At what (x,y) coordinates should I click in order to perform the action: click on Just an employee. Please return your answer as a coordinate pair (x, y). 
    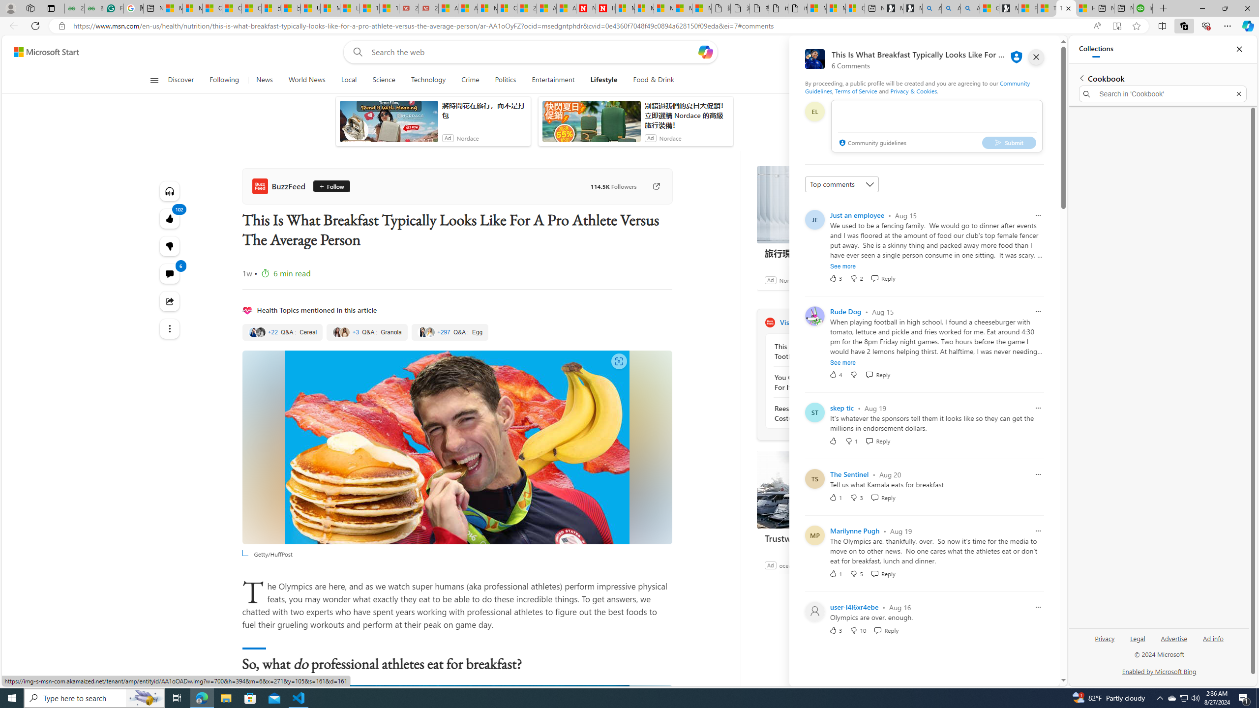
    Looking at the image, I should click on (857, 215).